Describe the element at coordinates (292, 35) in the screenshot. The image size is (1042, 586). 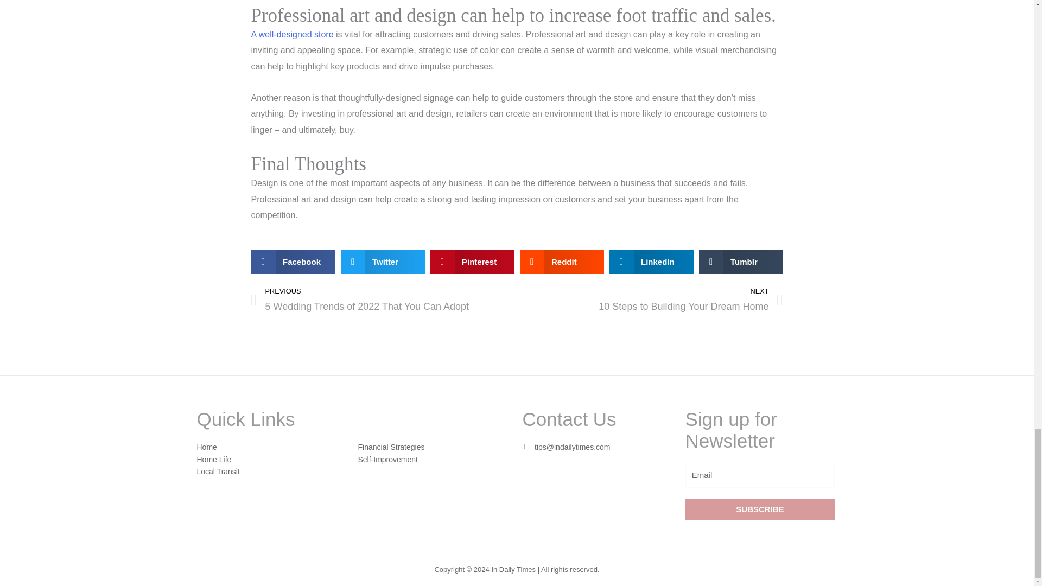
I see `Local Transit` at that location.